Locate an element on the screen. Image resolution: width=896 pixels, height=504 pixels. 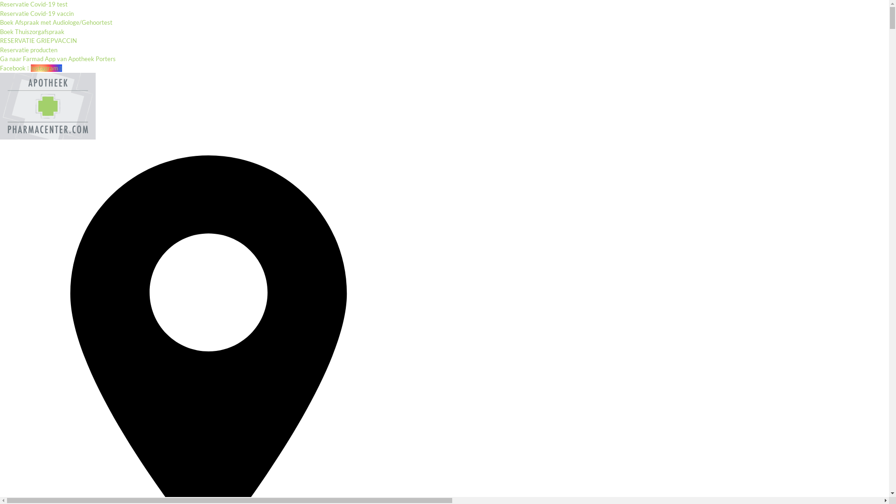
Facebook is located at coordinates (15, 68).